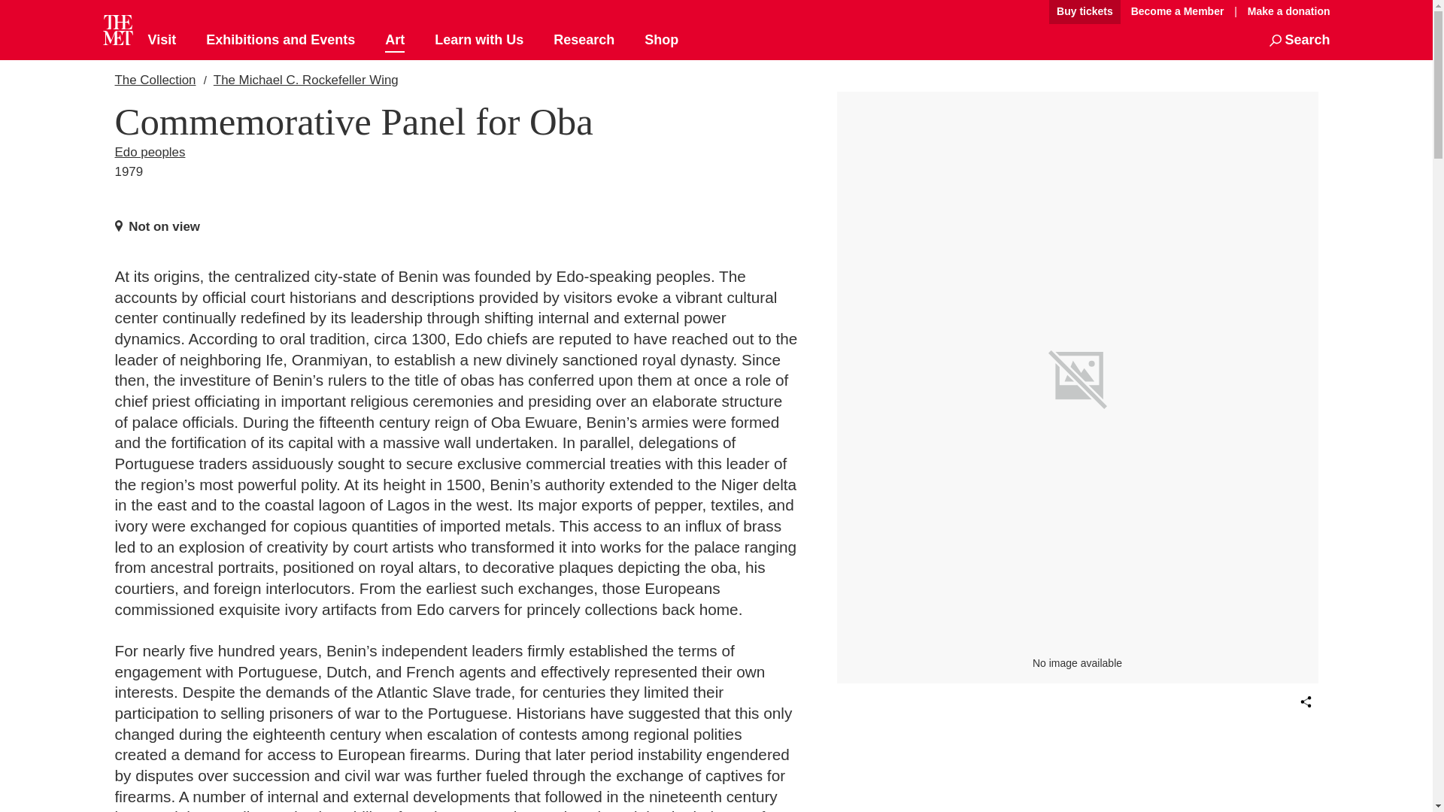 The width and height of the screenshot is (1444, 812). Describe the element at coordinates (281, 41) in the screenshot. I see `Exhibitions and Events` at that location.